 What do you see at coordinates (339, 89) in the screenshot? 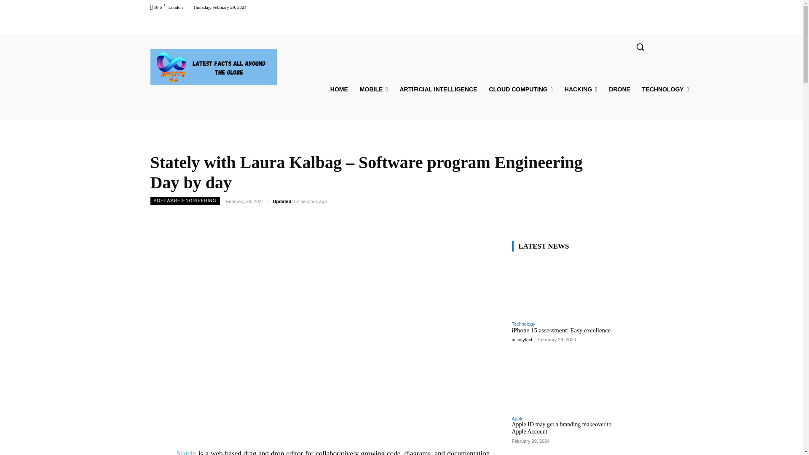
I see `HOME` at bounding box center [339, 89].